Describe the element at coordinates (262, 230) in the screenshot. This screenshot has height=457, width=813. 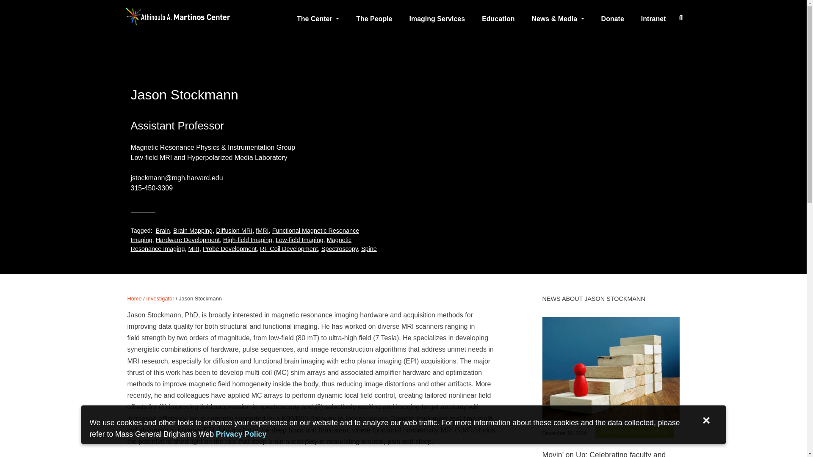
I see `fMRI` at that location.